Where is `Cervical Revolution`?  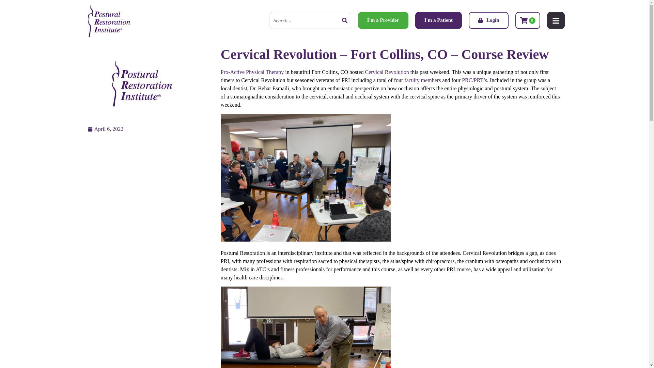
Cervical Revolution is located at coordinates (387, 72).